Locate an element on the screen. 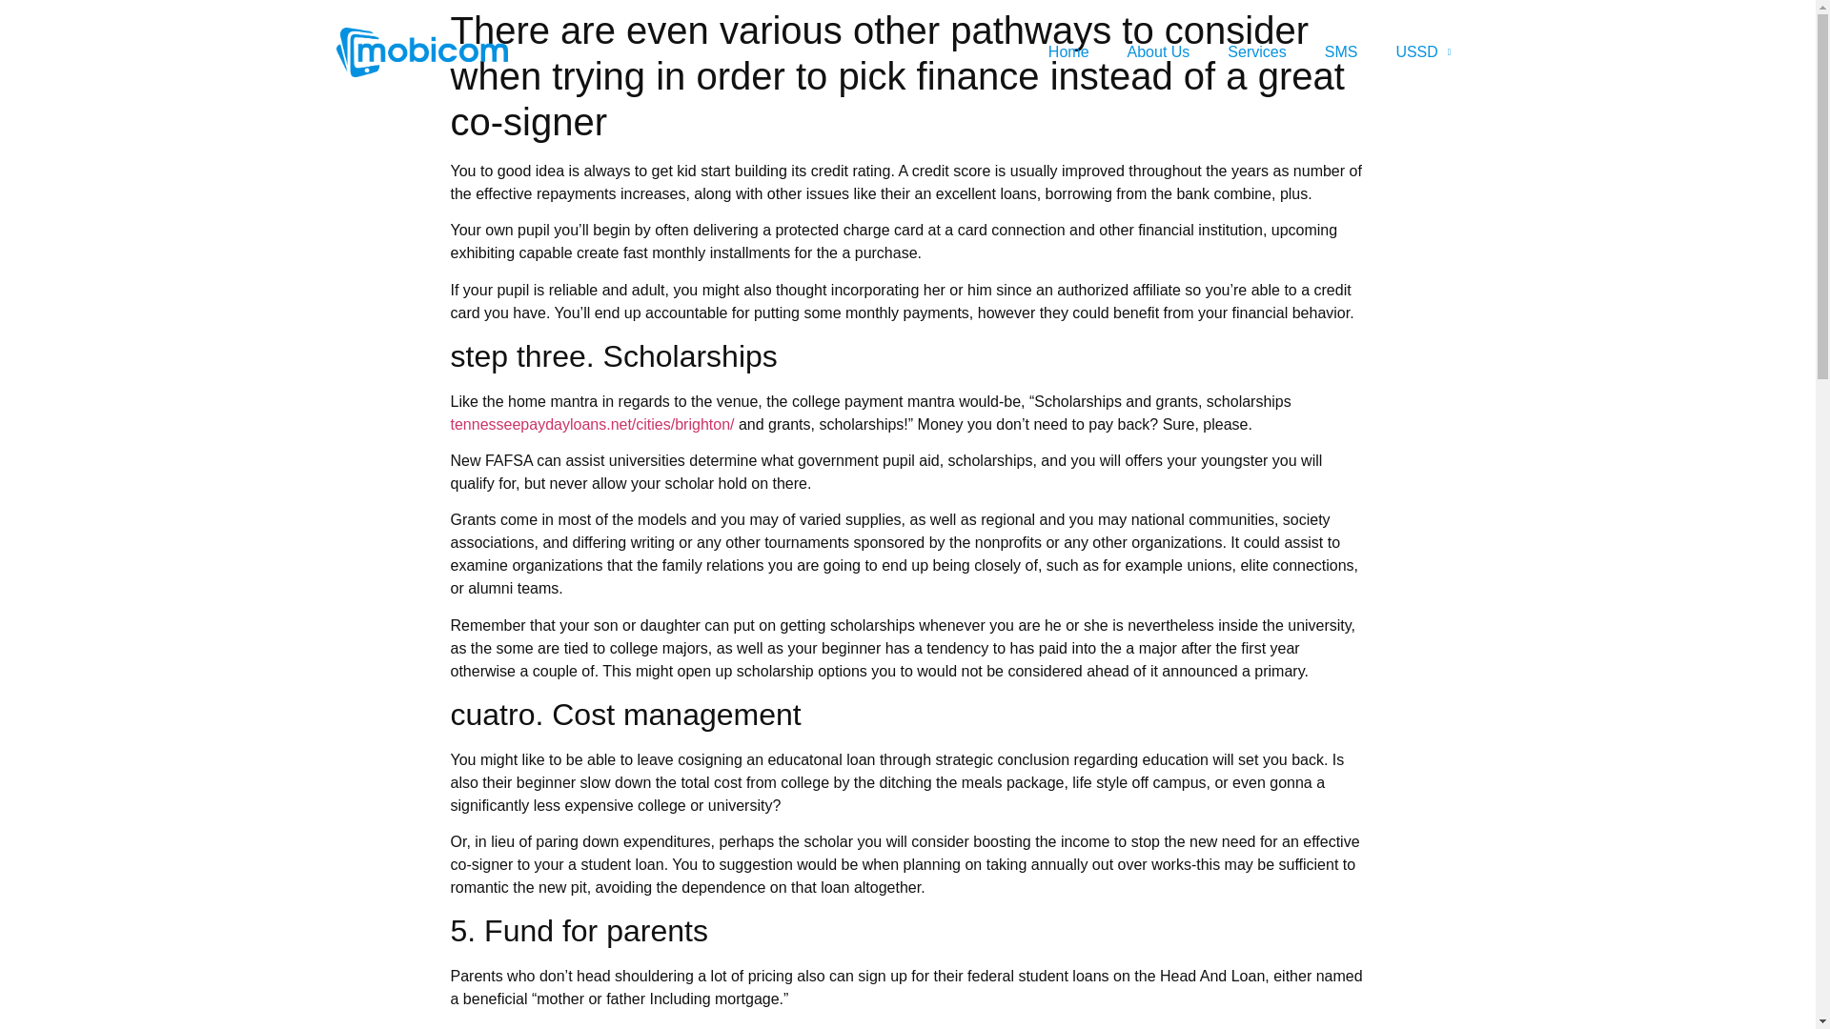 This screenshot has width=1830, height=1029. Services is located at coordinates (1256, 51).